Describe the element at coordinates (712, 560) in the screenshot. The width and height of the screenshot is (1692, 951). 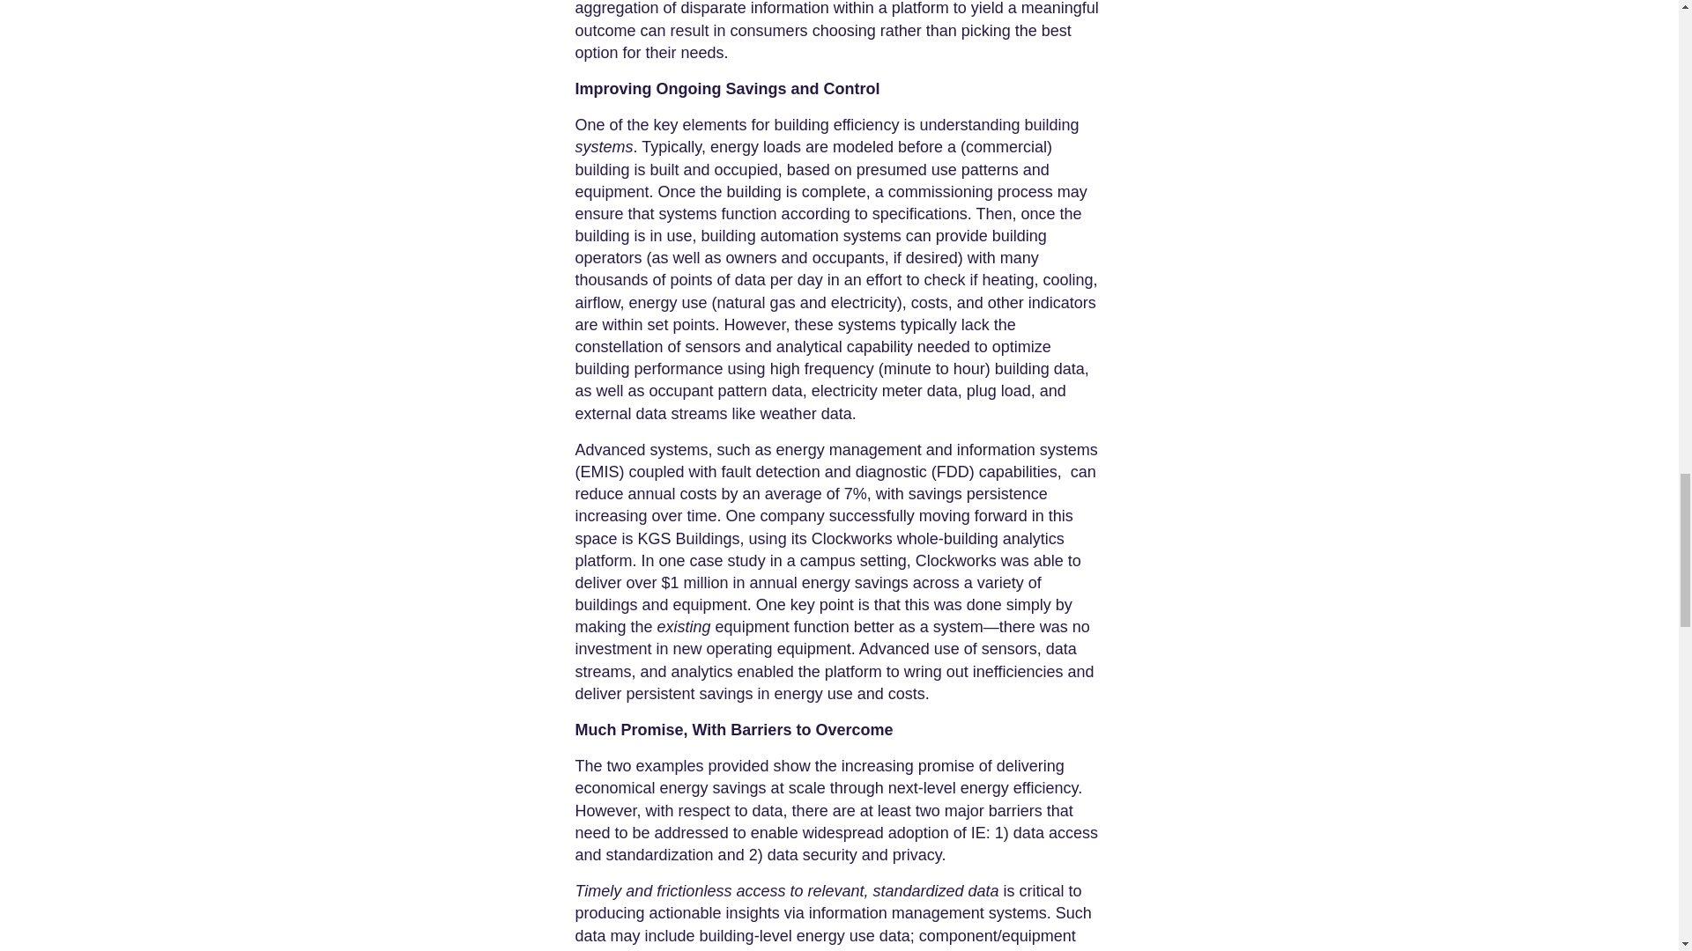
I see `one case study` at that location.